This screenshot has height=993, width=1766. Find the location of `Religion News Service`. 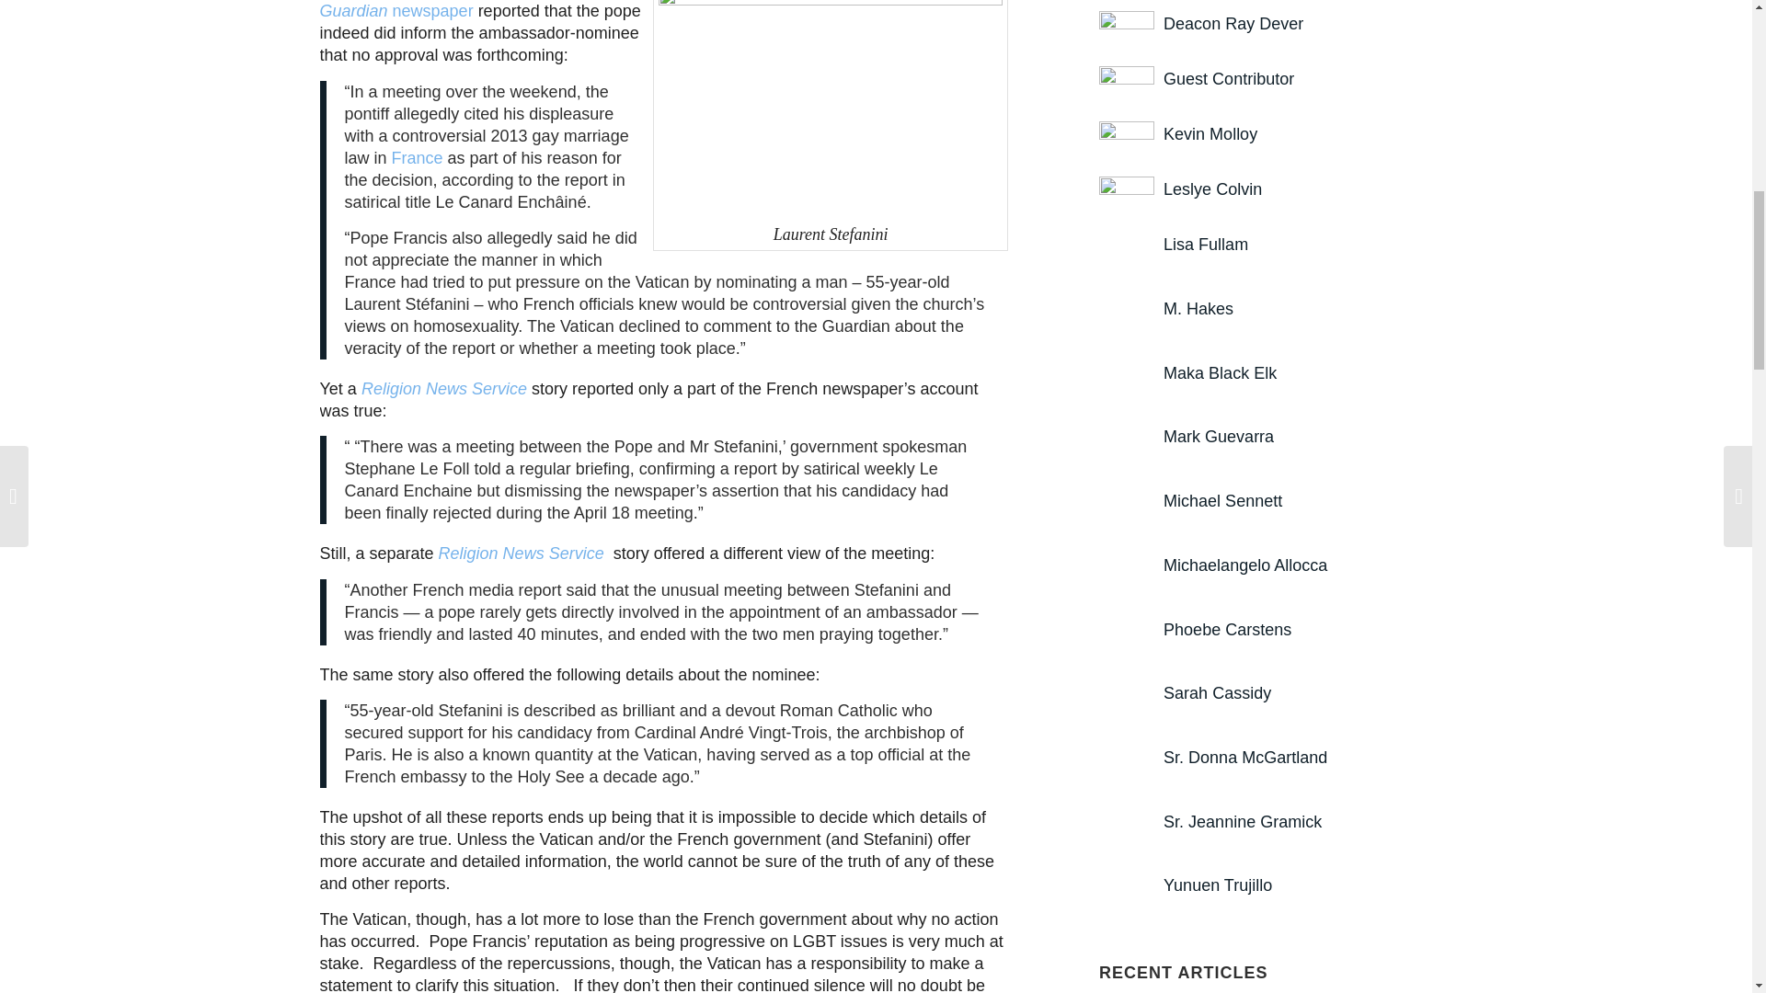

Religion News Service is located at coordinates (443, 388).